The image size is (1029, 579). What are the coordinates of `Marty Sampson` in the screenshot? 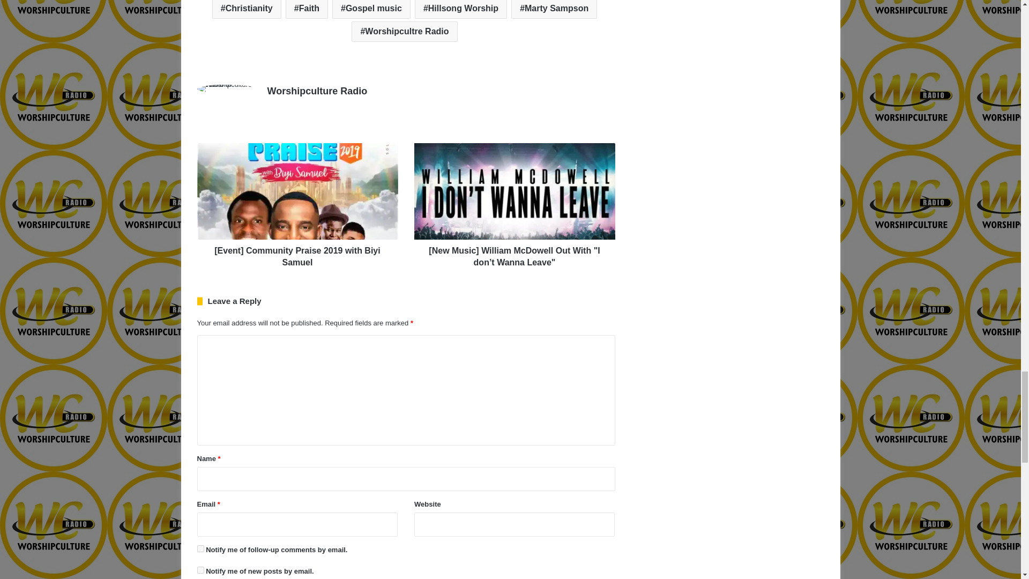 It's located at (554, 9).